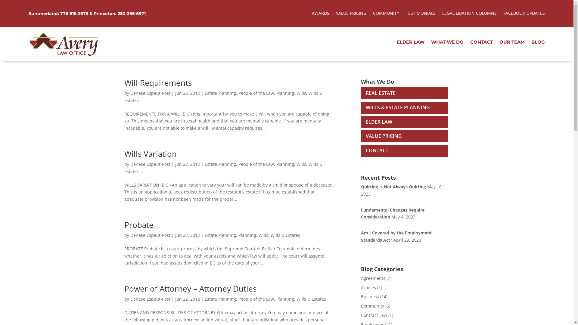 The image size is (578, 325). What do you see at coordinates (396, 237) in the screenshot?
I see `Am I Covered by the Employment Standards Act?` at bounding box center [396, 237].